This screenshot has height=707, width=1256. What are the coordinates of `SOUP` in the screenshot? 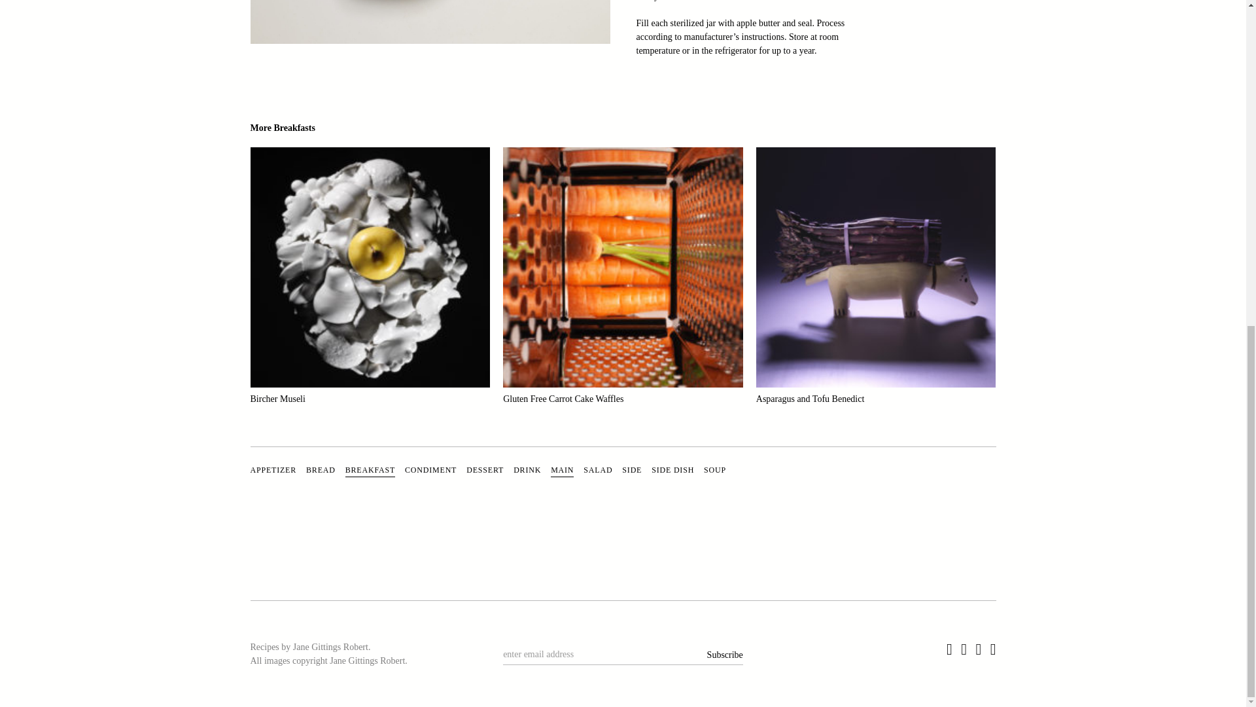 It's located at (714, 470).